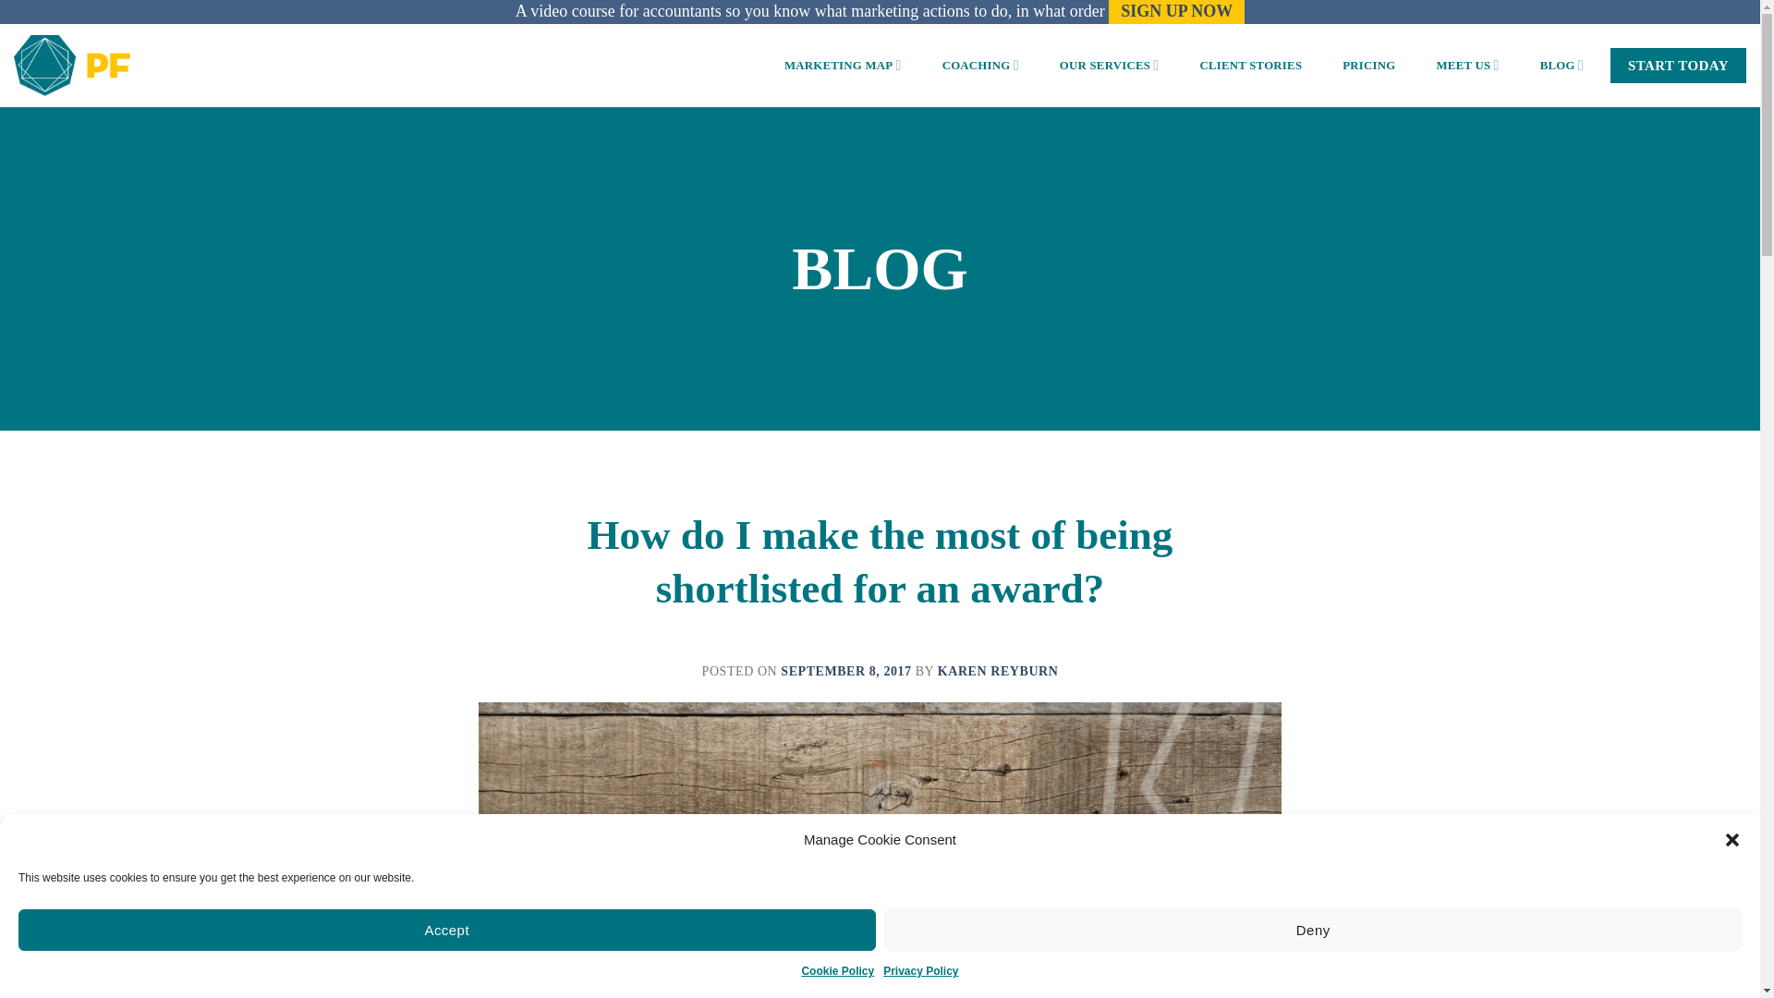 The image size is (1774, 998). I want to click on KAREN REYBURN, so click(998, 671).